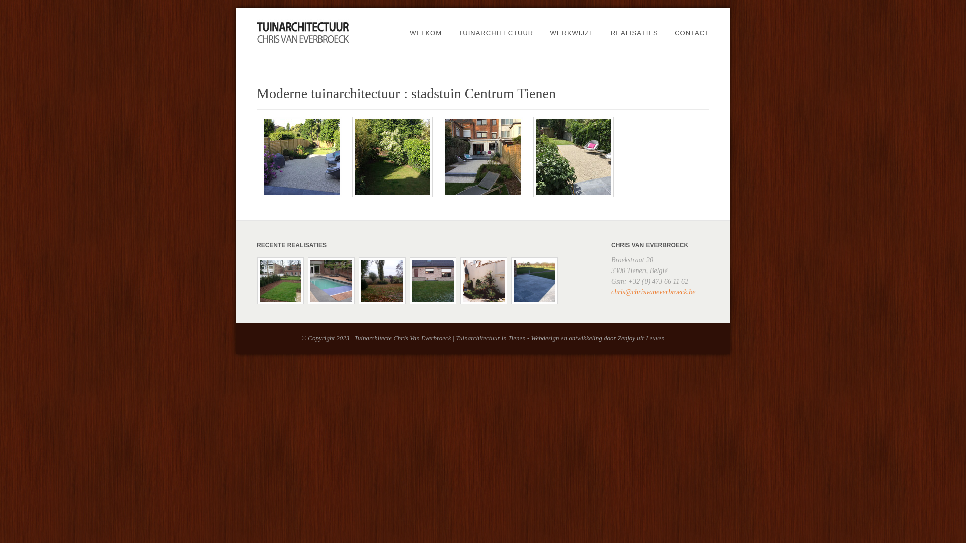 The image size is (966, 543). I want to click on Tuinmeubilair, so click(483, 195).